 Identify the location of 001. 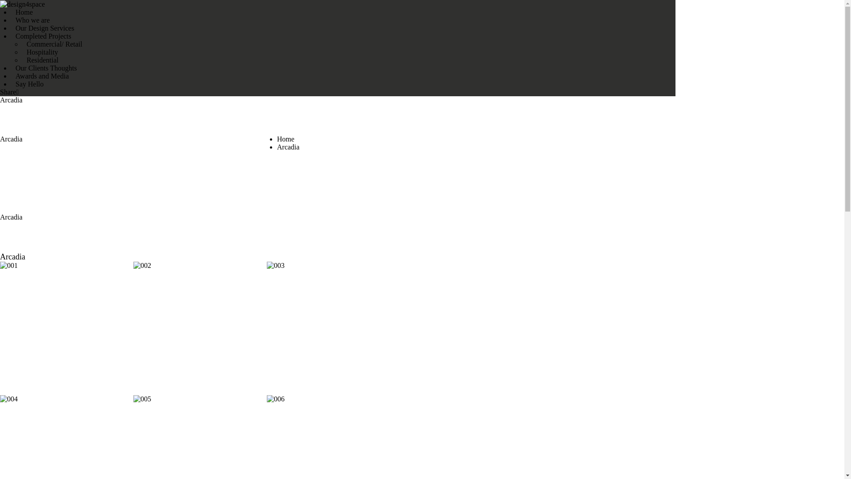
(66, 328).